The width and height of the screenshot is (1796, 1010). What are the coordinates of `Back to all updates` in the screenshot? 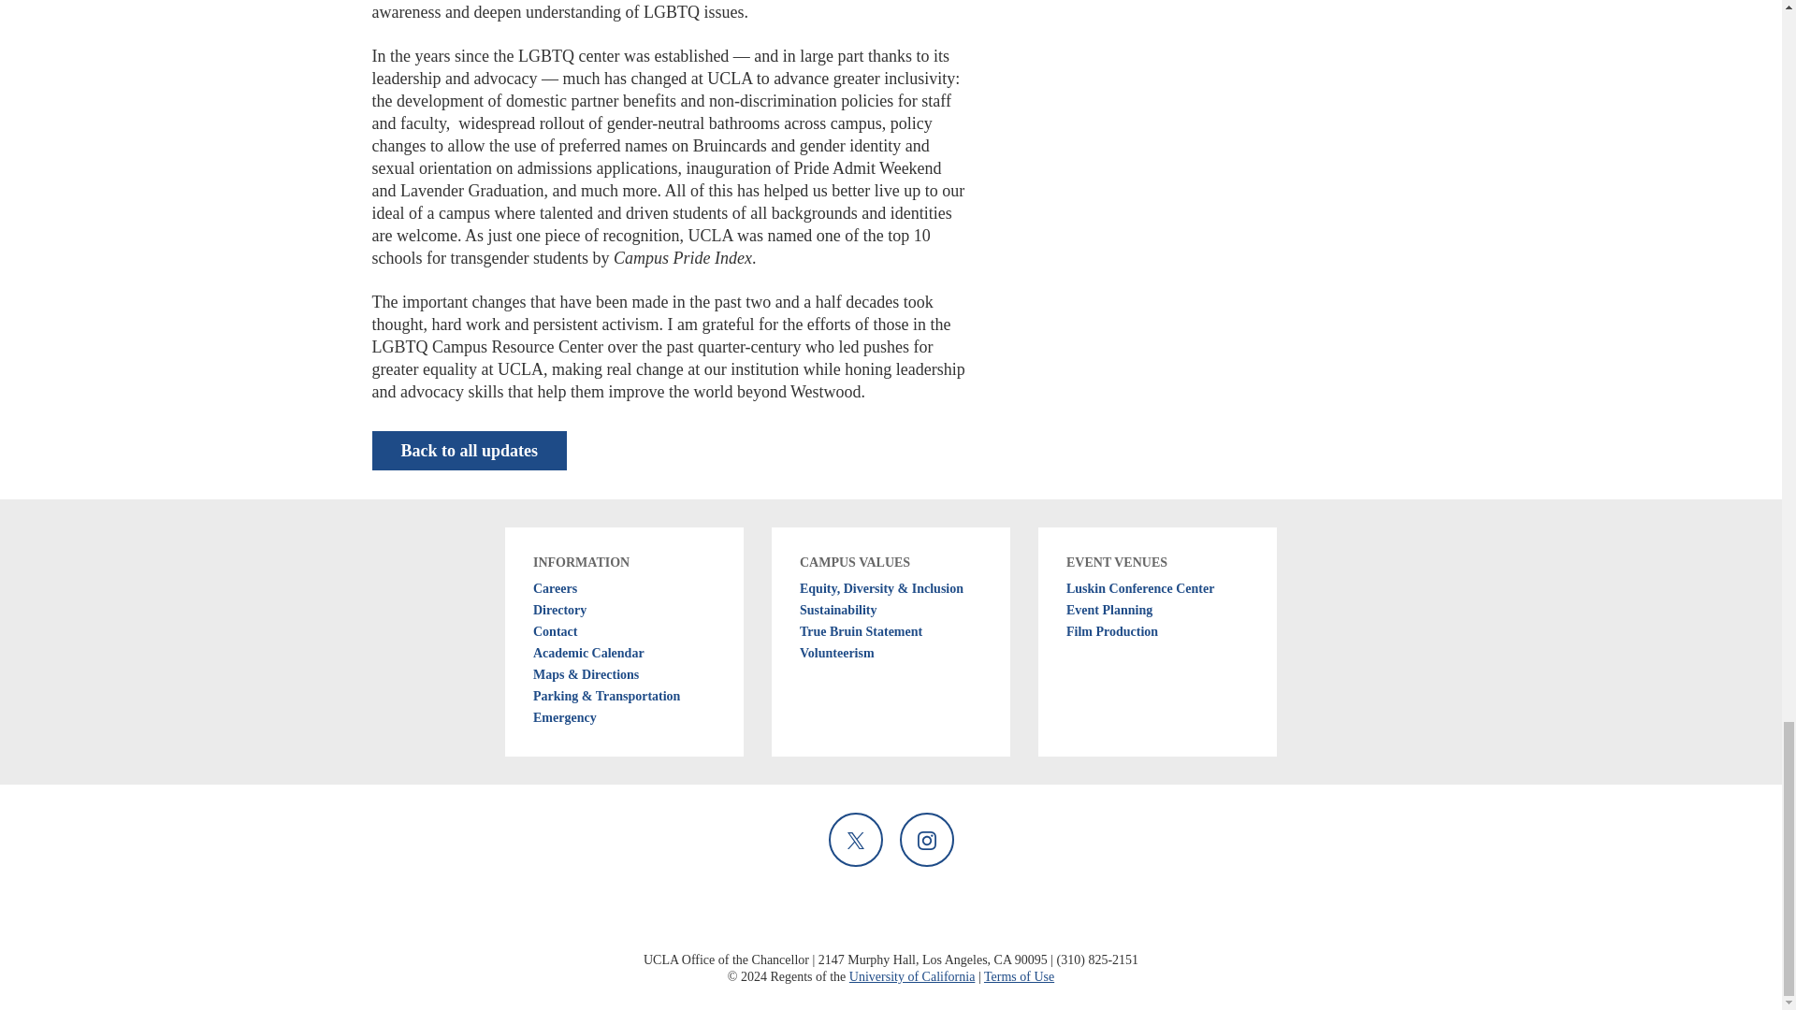 It's located at (470, 451).